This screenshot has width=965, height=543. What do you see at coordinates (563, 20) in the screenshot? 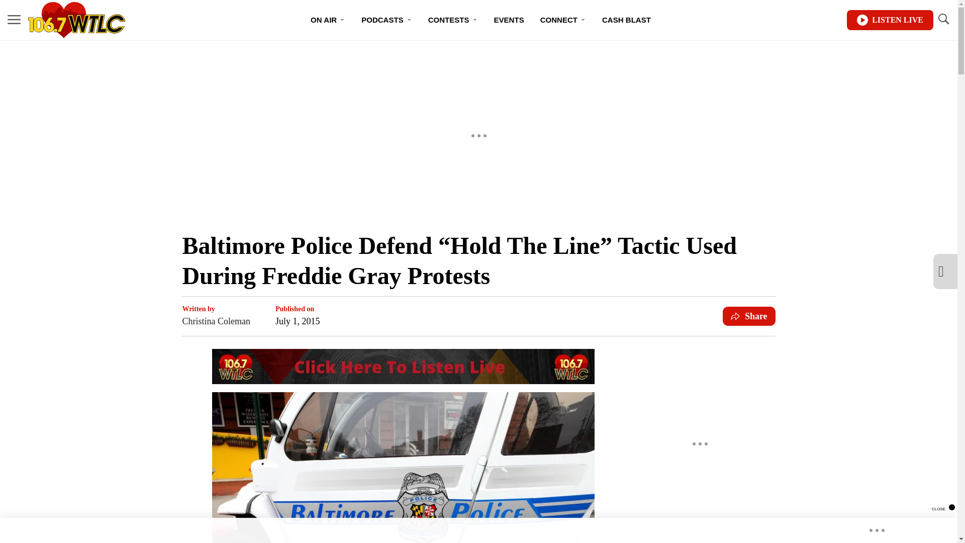
I see `CONNECT` at bounding box center [563, 20].